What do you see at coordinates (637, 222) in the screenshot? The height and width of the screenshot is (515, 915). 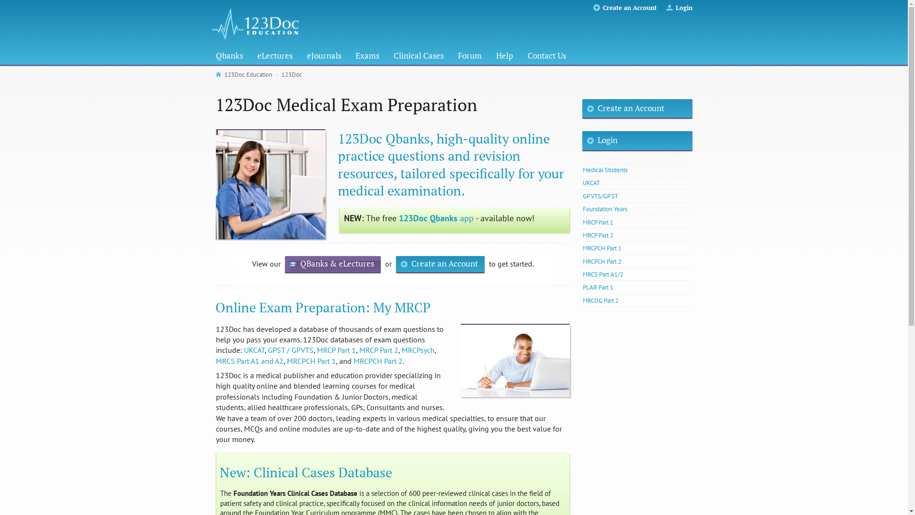 I see `MRCP Part 1` at bounding box center [637, 222].